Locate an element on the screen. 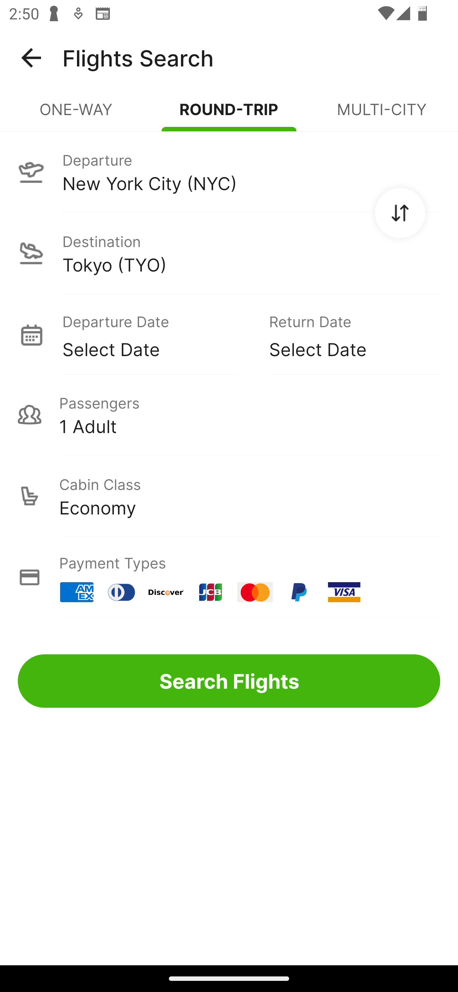 The width and height of the screenshot is (458, 992). Passengers 1 Adult is located at coordinates (229, 415).